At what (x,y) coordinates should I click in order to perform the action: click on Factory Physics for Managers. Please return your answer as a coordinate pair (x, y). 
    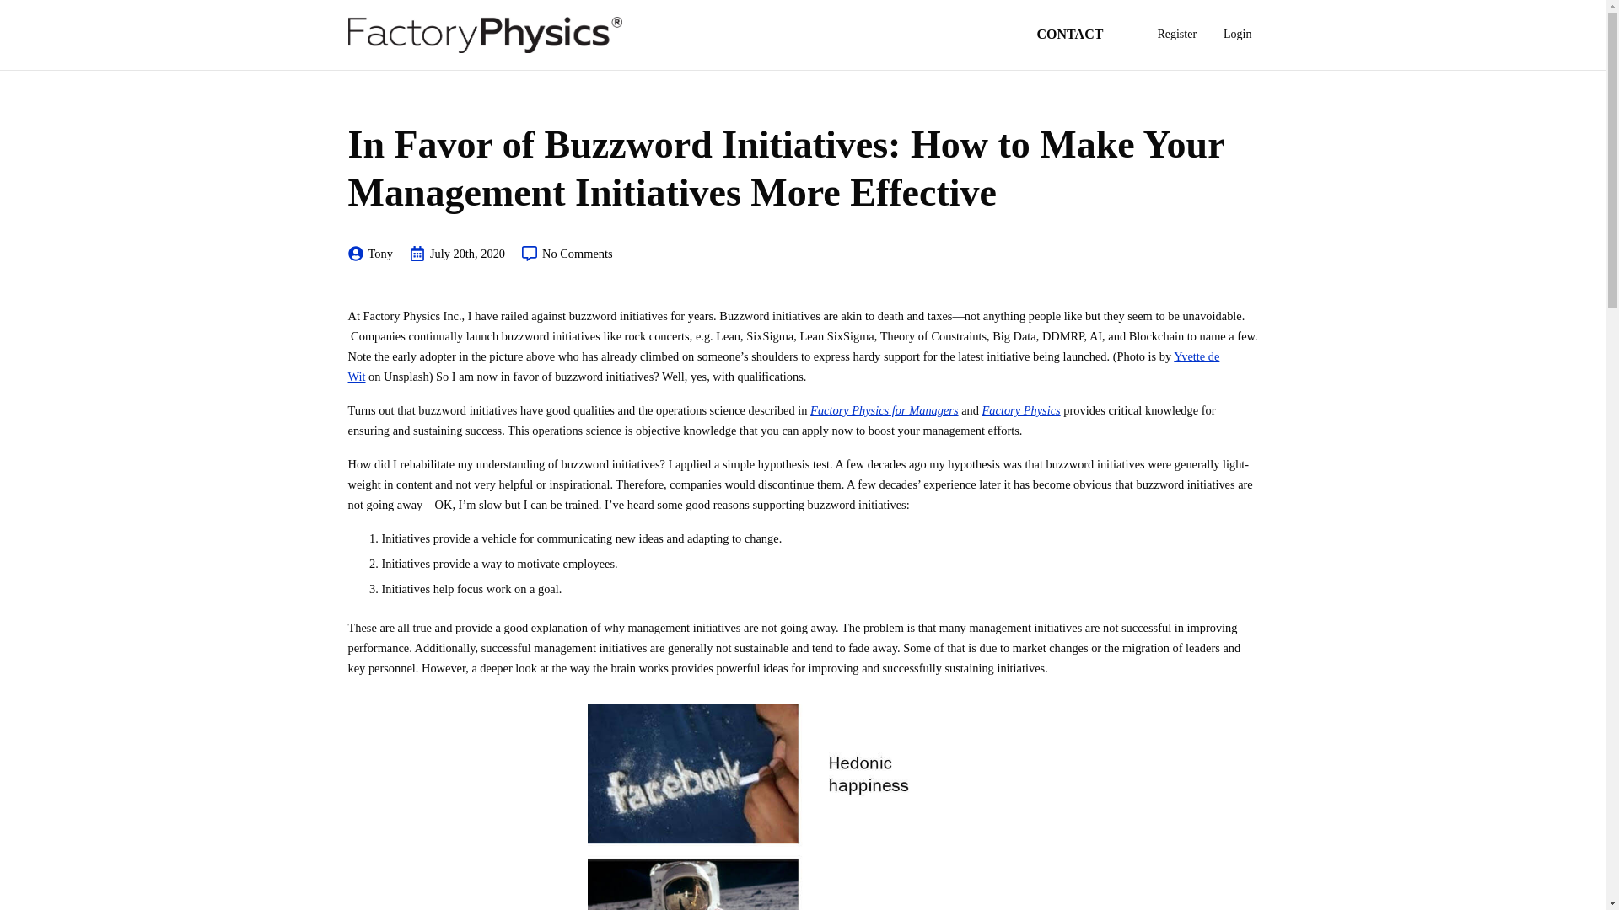
    Looking at the image, I should click on (884, 409).